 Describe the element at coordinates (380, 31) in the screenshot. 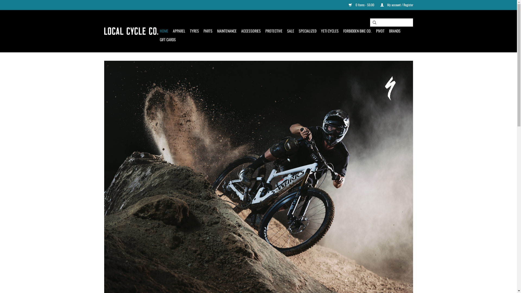

I see `PIVOT` at that location.